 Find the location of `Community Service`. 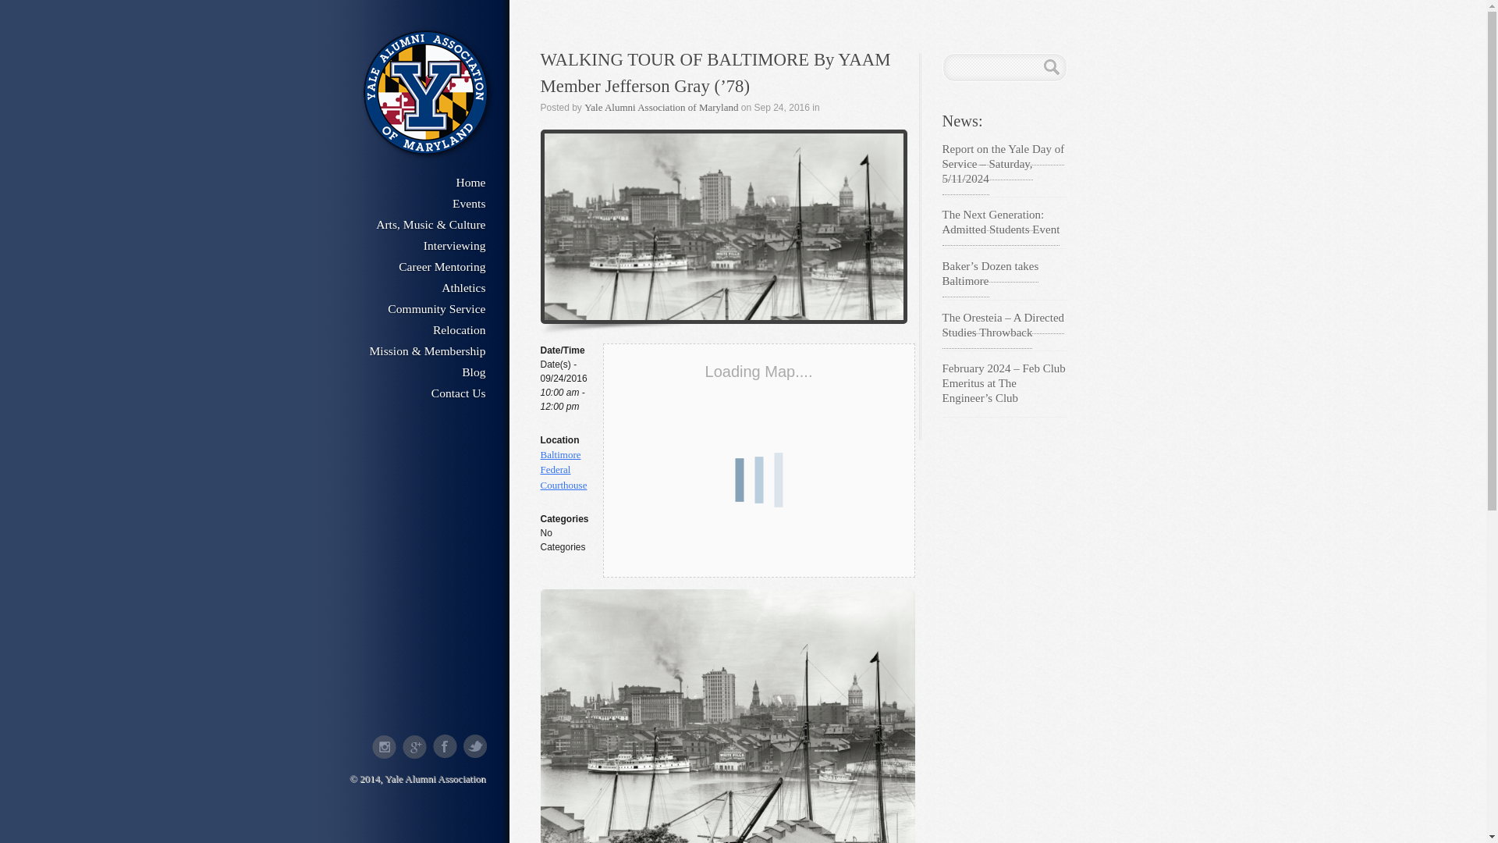

Community Service is located at coordinates (410, 308).